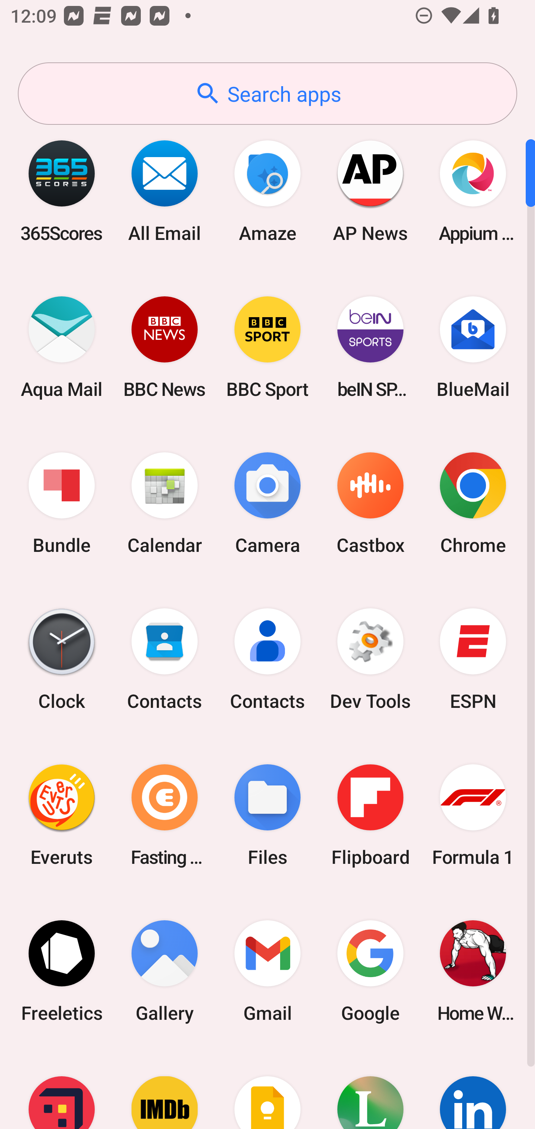  I want to click on BlueMail, so click(473, 347).